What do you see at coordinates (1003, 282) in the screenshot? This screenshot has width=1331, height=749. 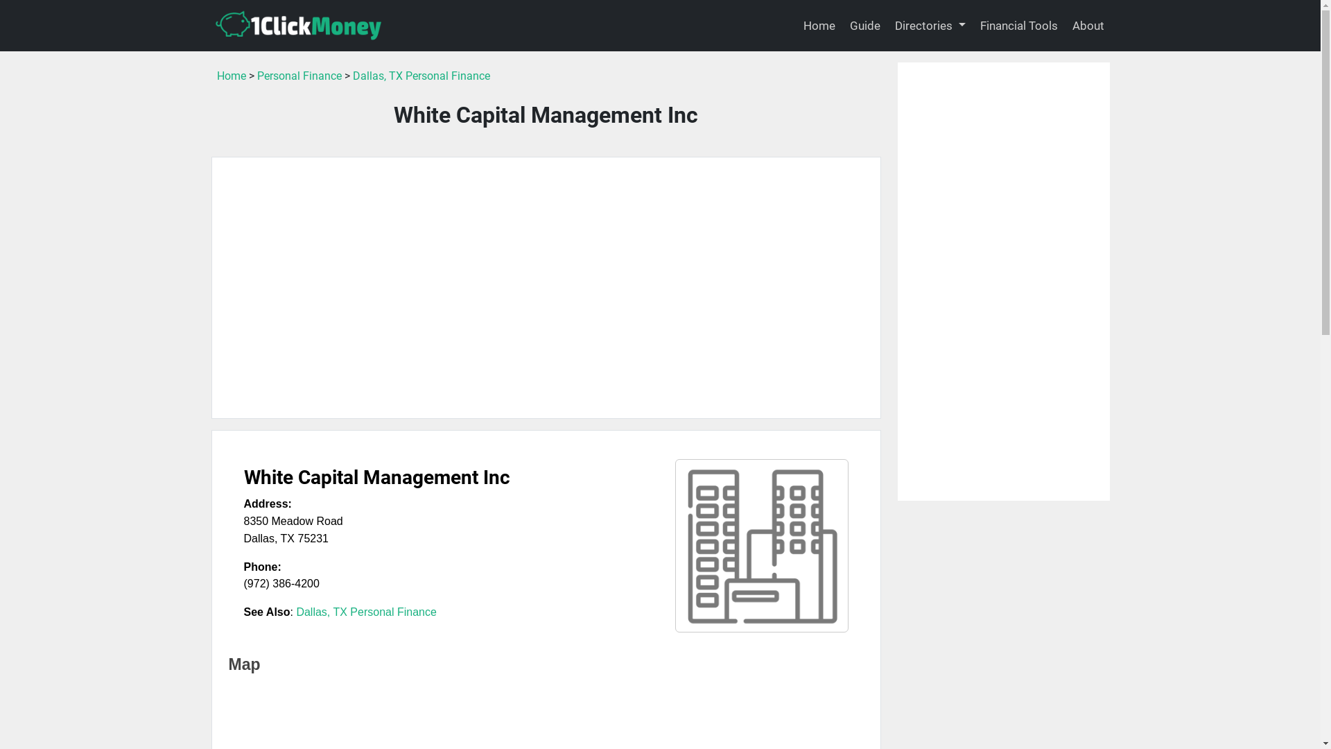 I see `Advertisement` at bounding box center [1003, 282].